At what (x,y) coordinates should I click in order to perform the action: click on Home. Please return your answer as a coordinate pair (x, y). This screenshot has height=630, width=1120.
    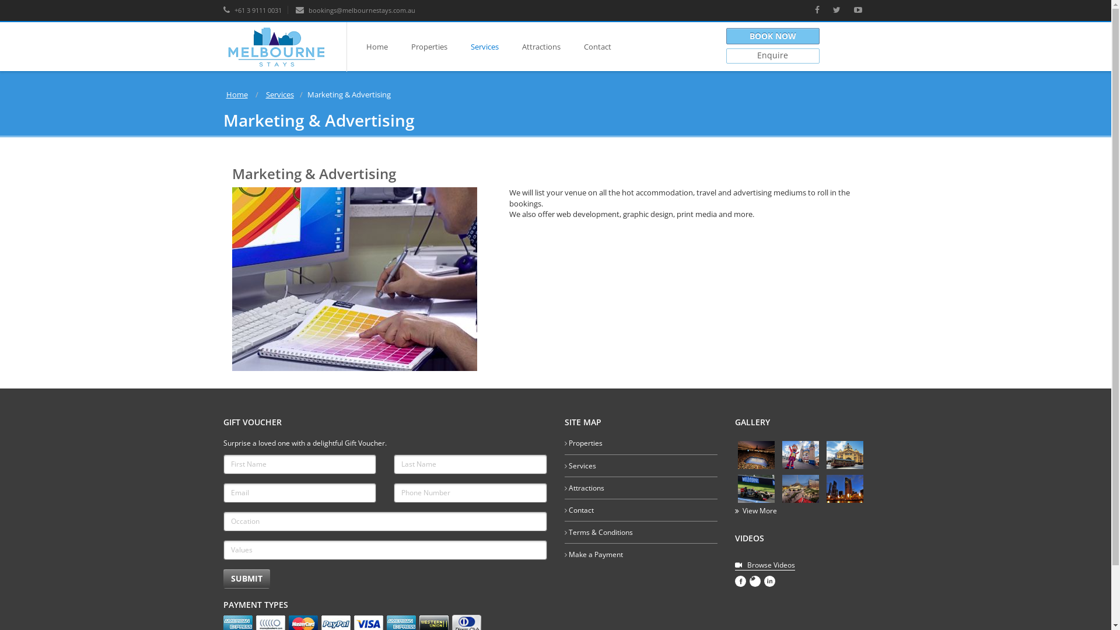
    Looking at the image, I should click on (237, 94).